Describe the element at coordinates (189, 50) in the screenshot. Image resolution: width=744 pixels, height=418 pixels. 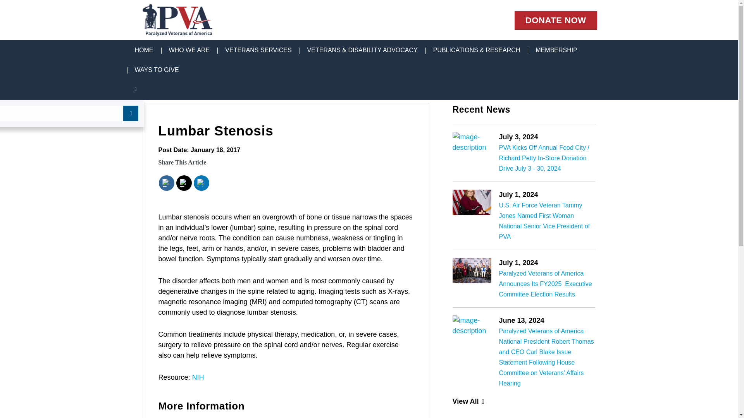
I see `WHO WE ARE` at that location.